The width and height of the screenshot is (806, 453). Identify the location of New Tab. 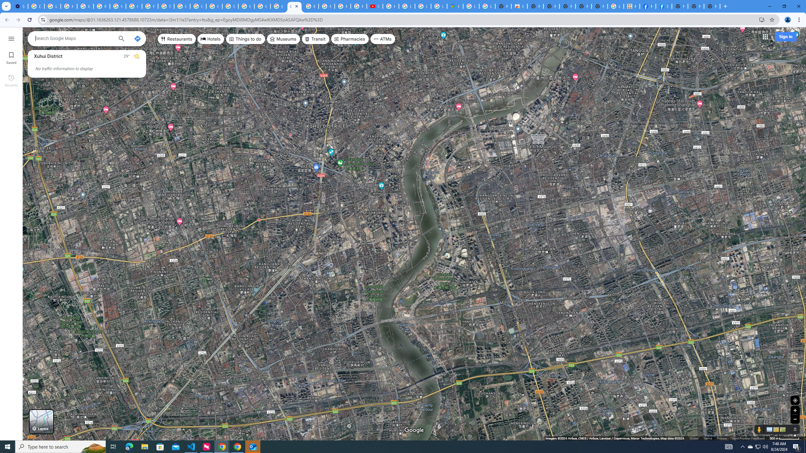
(679, 6).